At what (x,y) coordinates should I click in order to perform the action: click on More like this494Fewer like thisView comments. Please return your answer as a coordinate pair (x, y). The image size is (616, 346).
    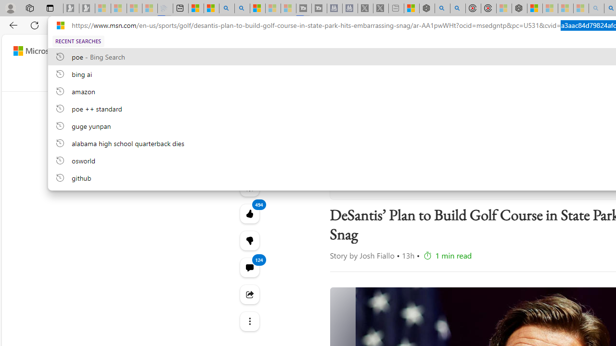
    Looking at the image, I should click on (249, 240).